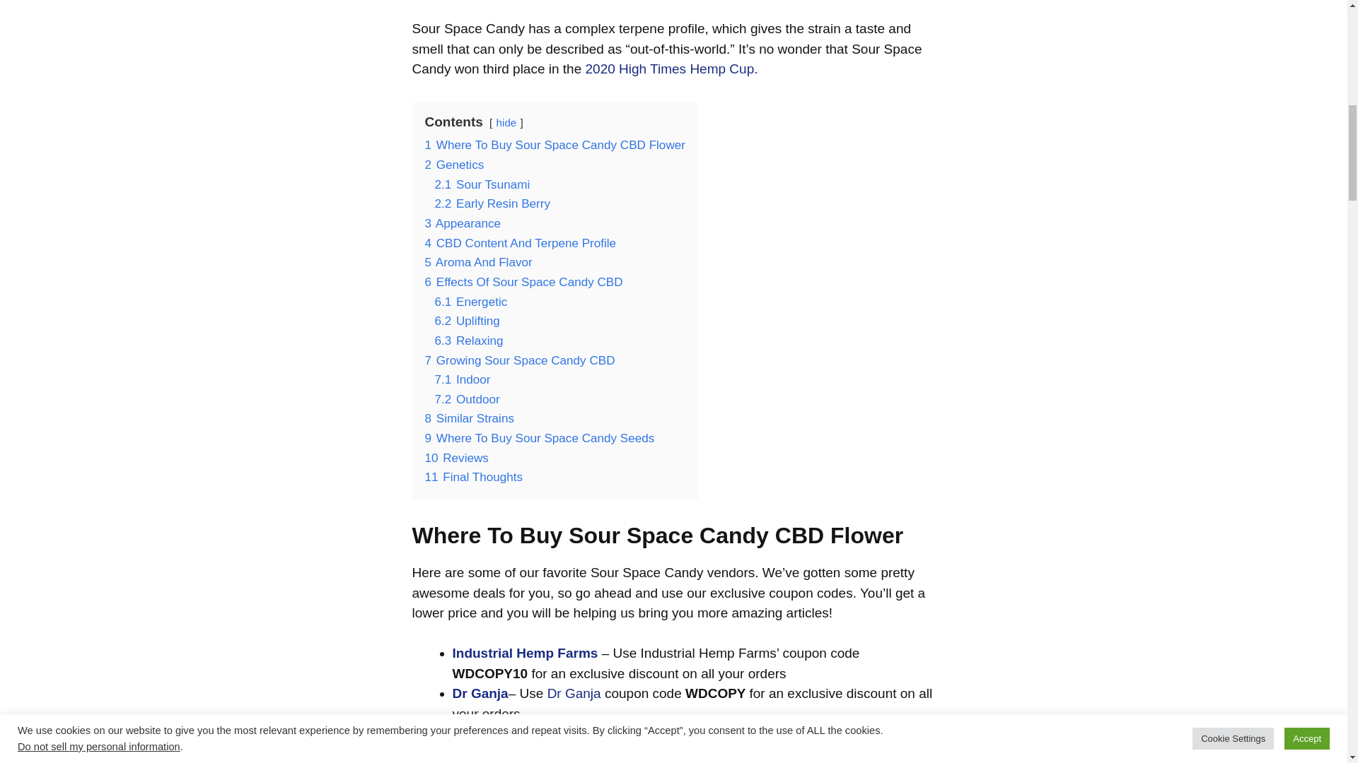 The height and width of the screenshot is (763, 1358). Describe the element at coordinates (574, 693) in the screenshot. I see `Dr Ganja` at that location.